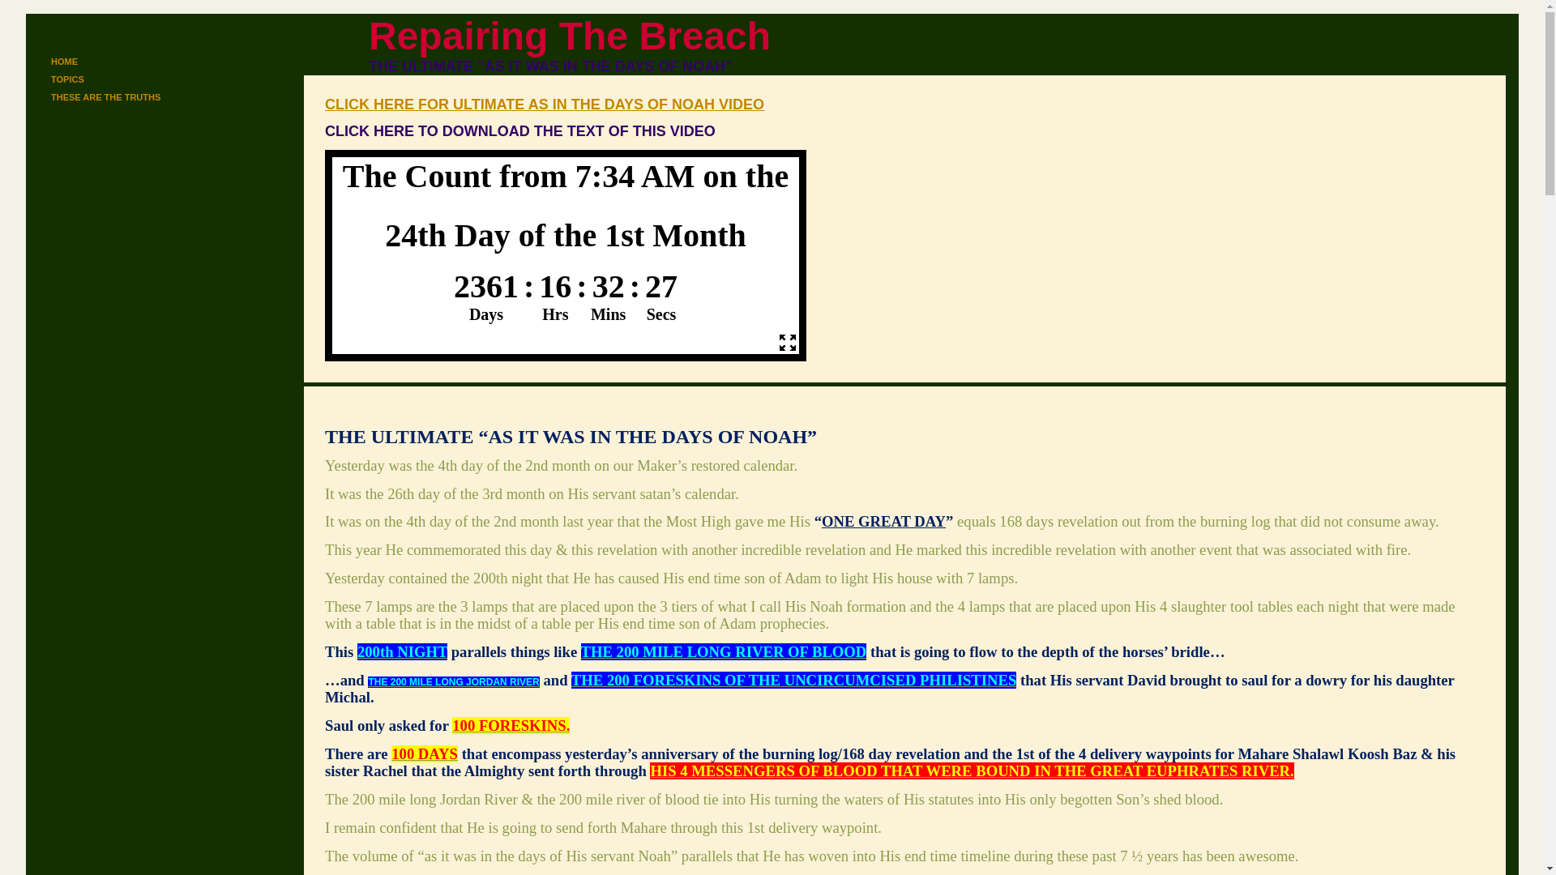 This screenshot has width=1556, height=875. Describe the element at coordinates (124, 97) in the screenshot. I see `THESE ARE THE TRUTHS` at that location.